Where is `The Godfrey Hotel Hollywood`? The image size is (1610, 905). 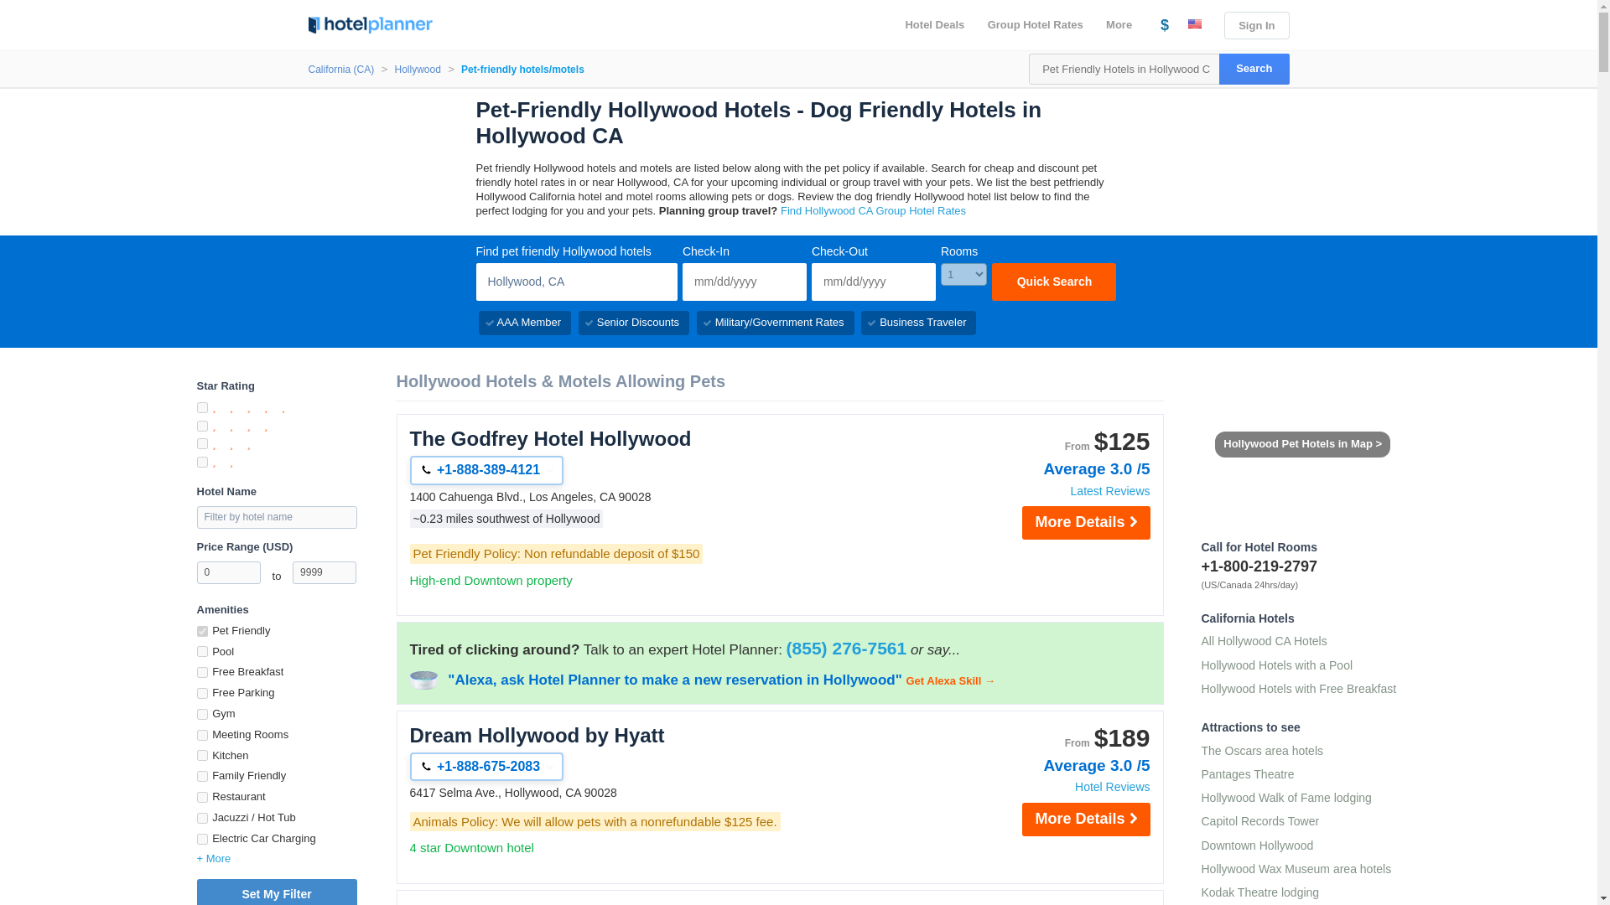
The Godfrey Hotel Hollywood is located at coordinates (604, 438).